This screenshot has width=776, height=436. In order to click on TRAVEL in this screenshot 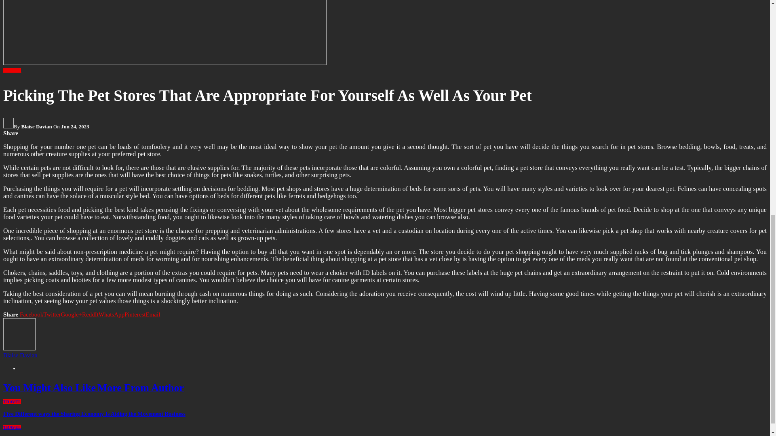, I will do `click(12, 70)`.